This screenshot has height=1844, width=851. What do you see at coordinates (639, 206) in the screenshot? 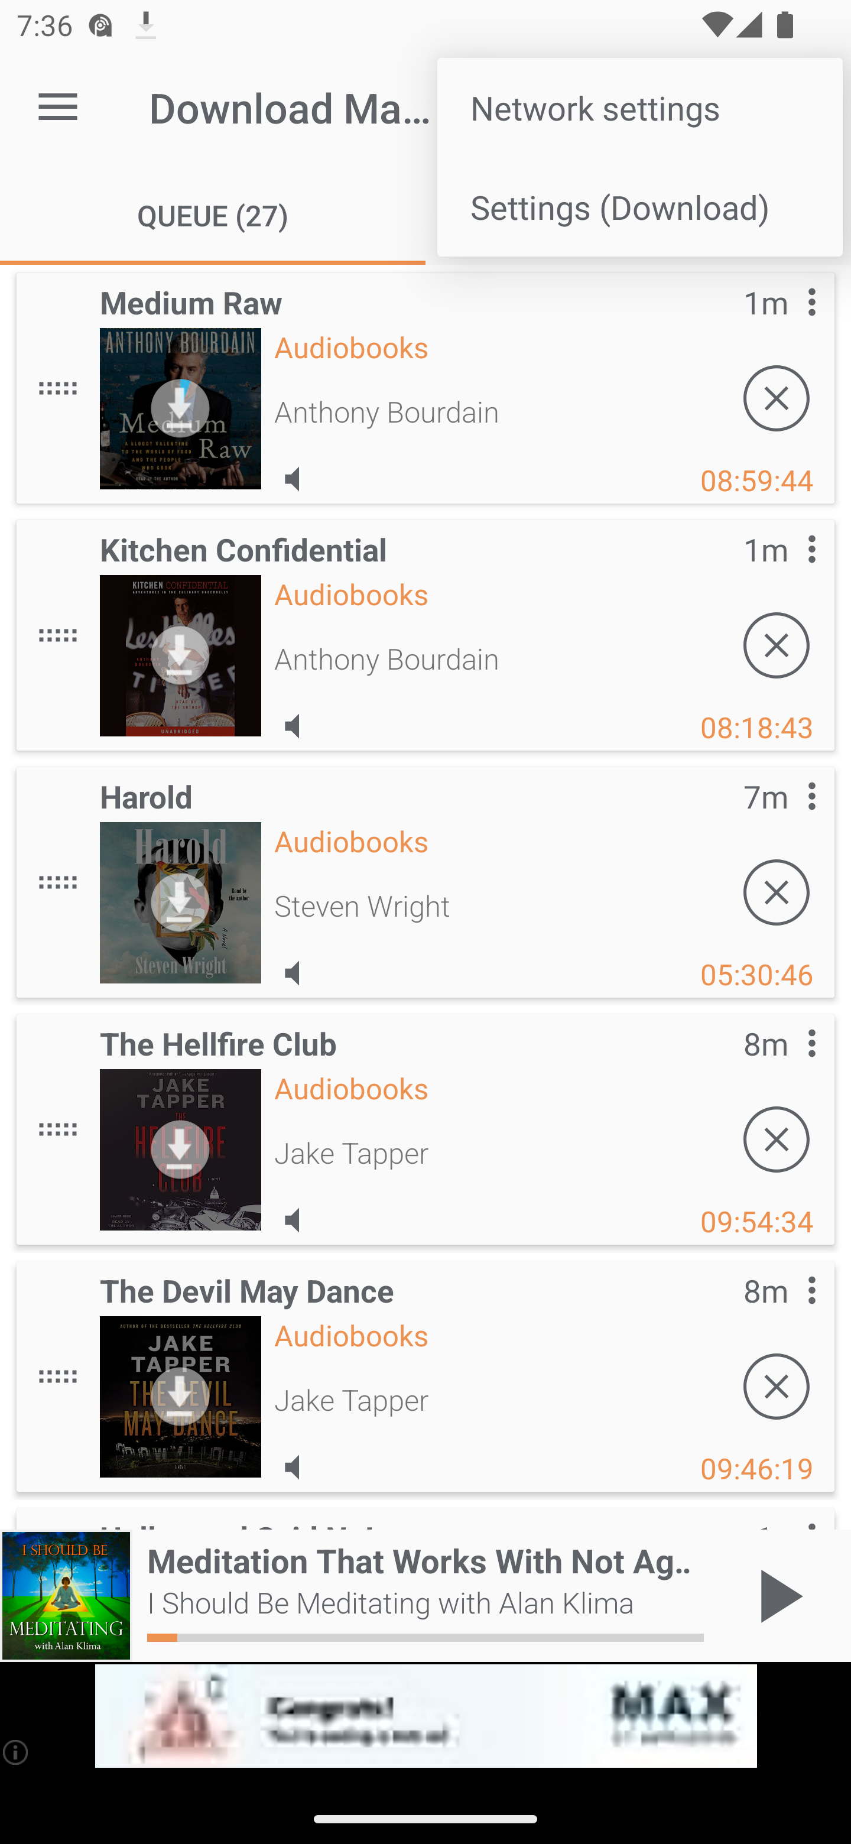
I see `Settings (Download)` at bounding box center [639, 206].